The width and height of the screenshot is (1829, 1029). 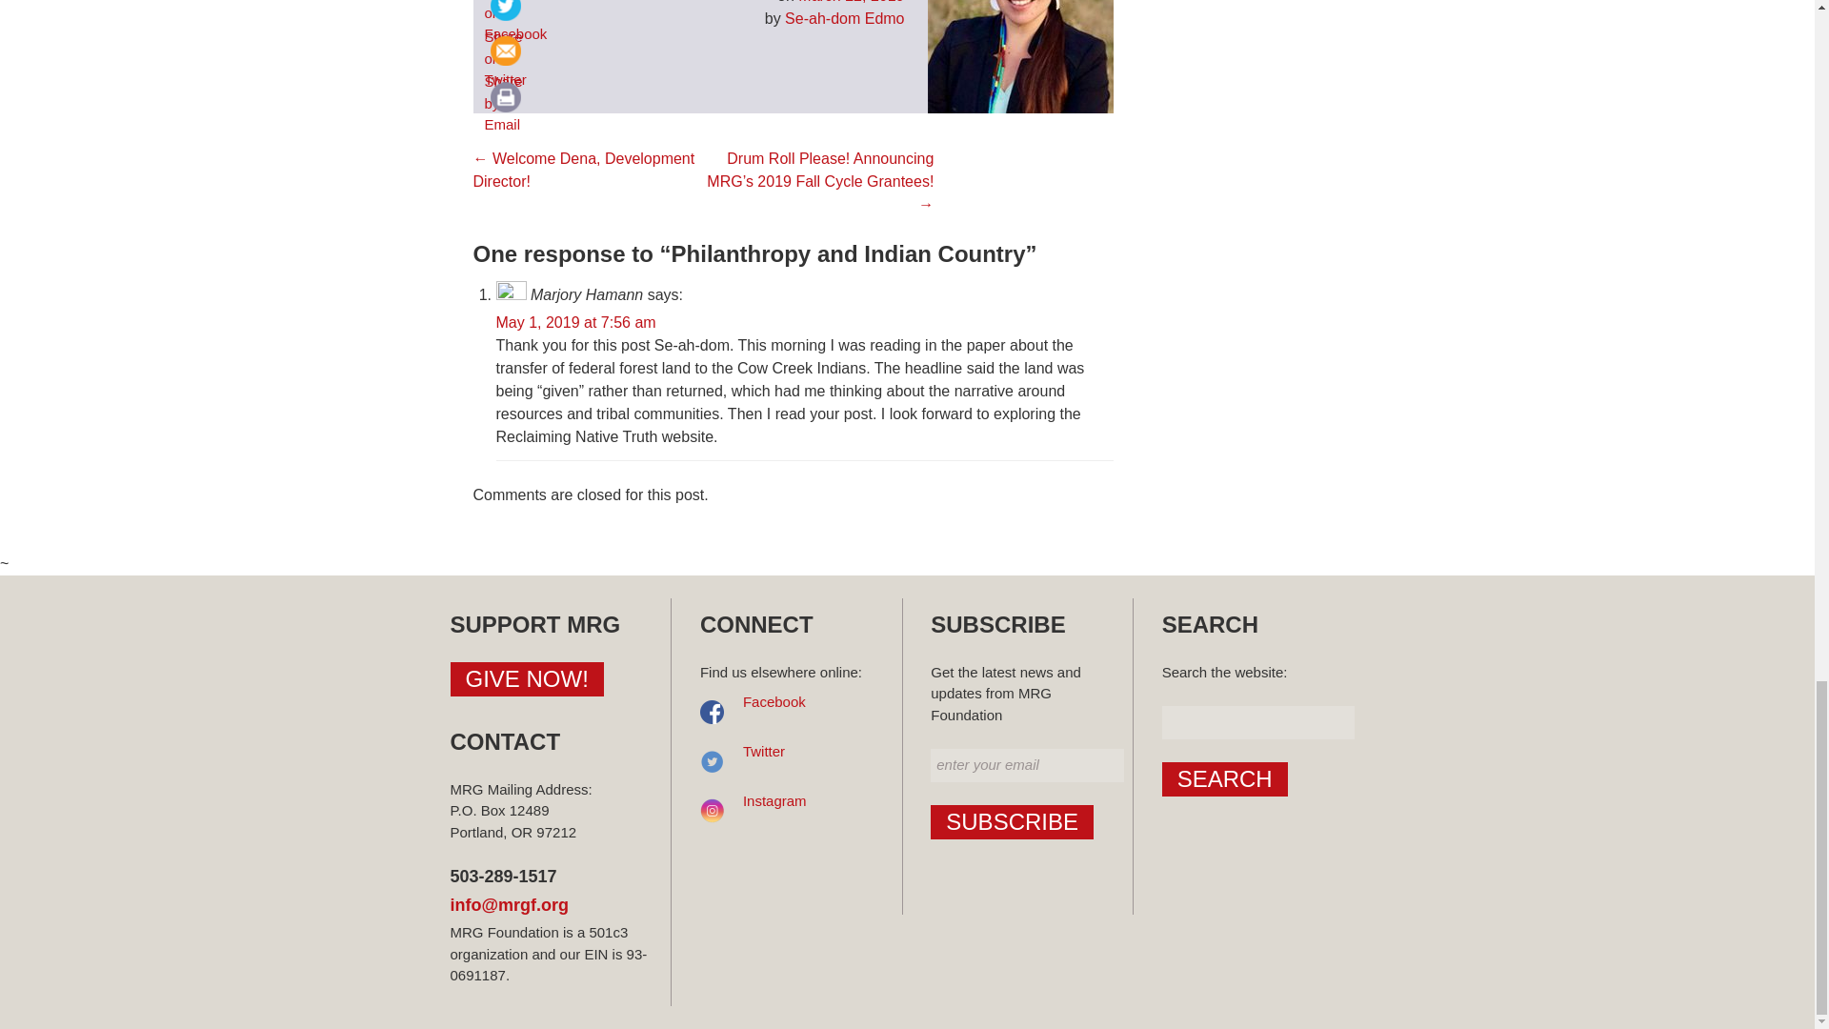 I want to click on Subscribe, so click(x=1012, y=821).